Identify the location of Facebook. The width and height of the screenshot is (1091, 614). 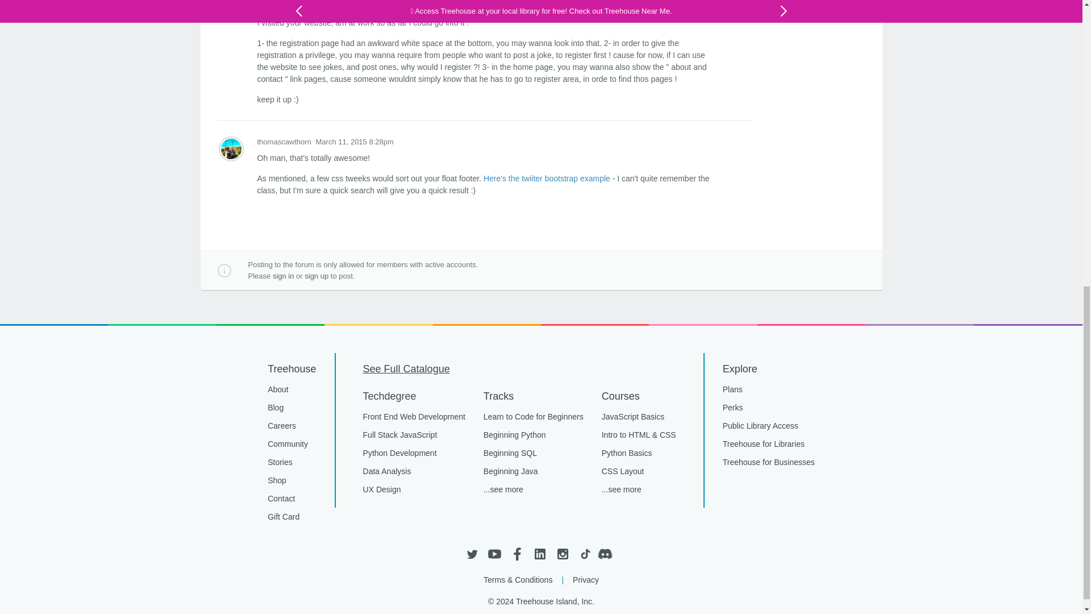
(517, 554).